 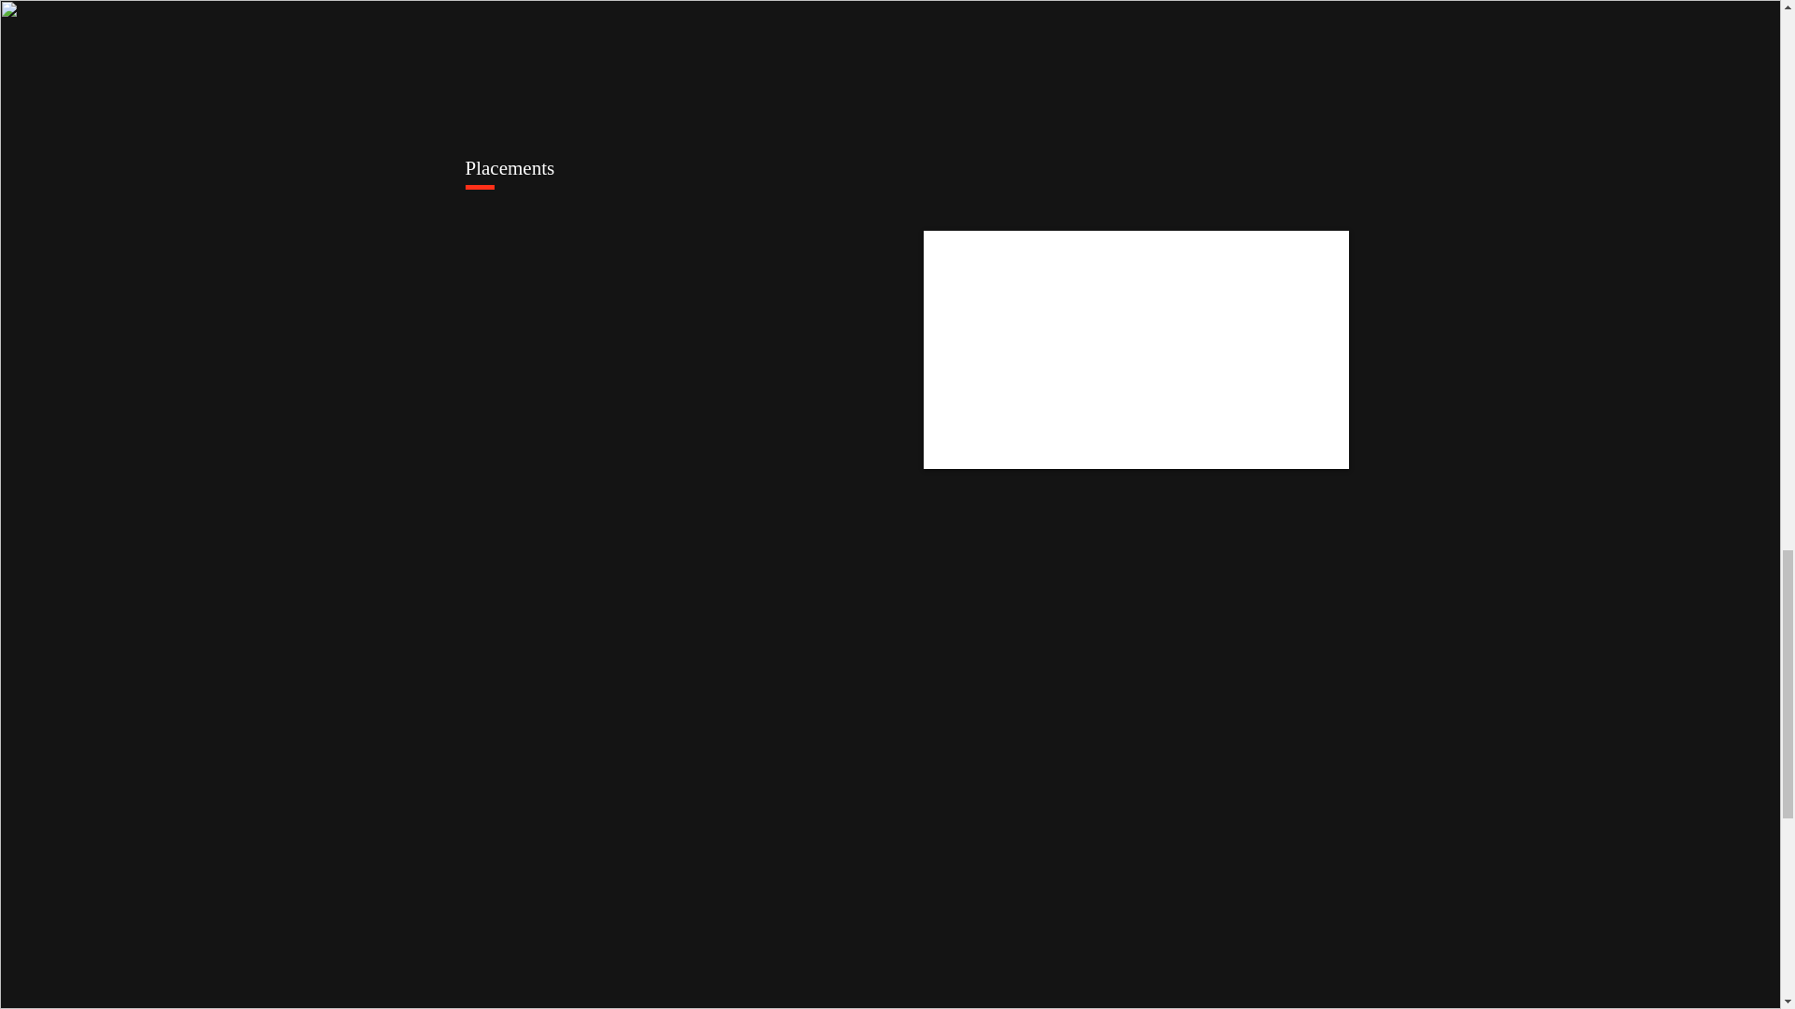 I want to click on External YouTube, so click(x=679, y=917).